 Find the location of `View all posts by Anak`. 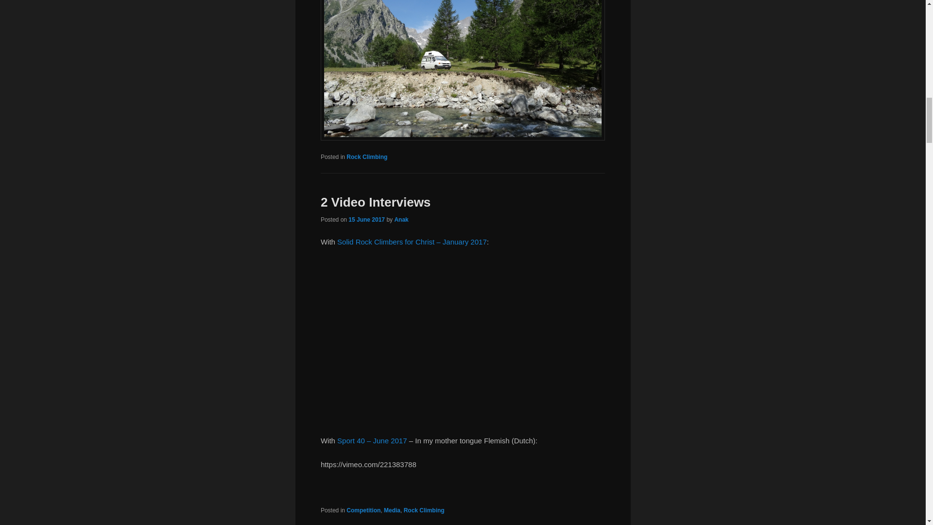

View all posts by Anak is located at coordinates (401, 220).